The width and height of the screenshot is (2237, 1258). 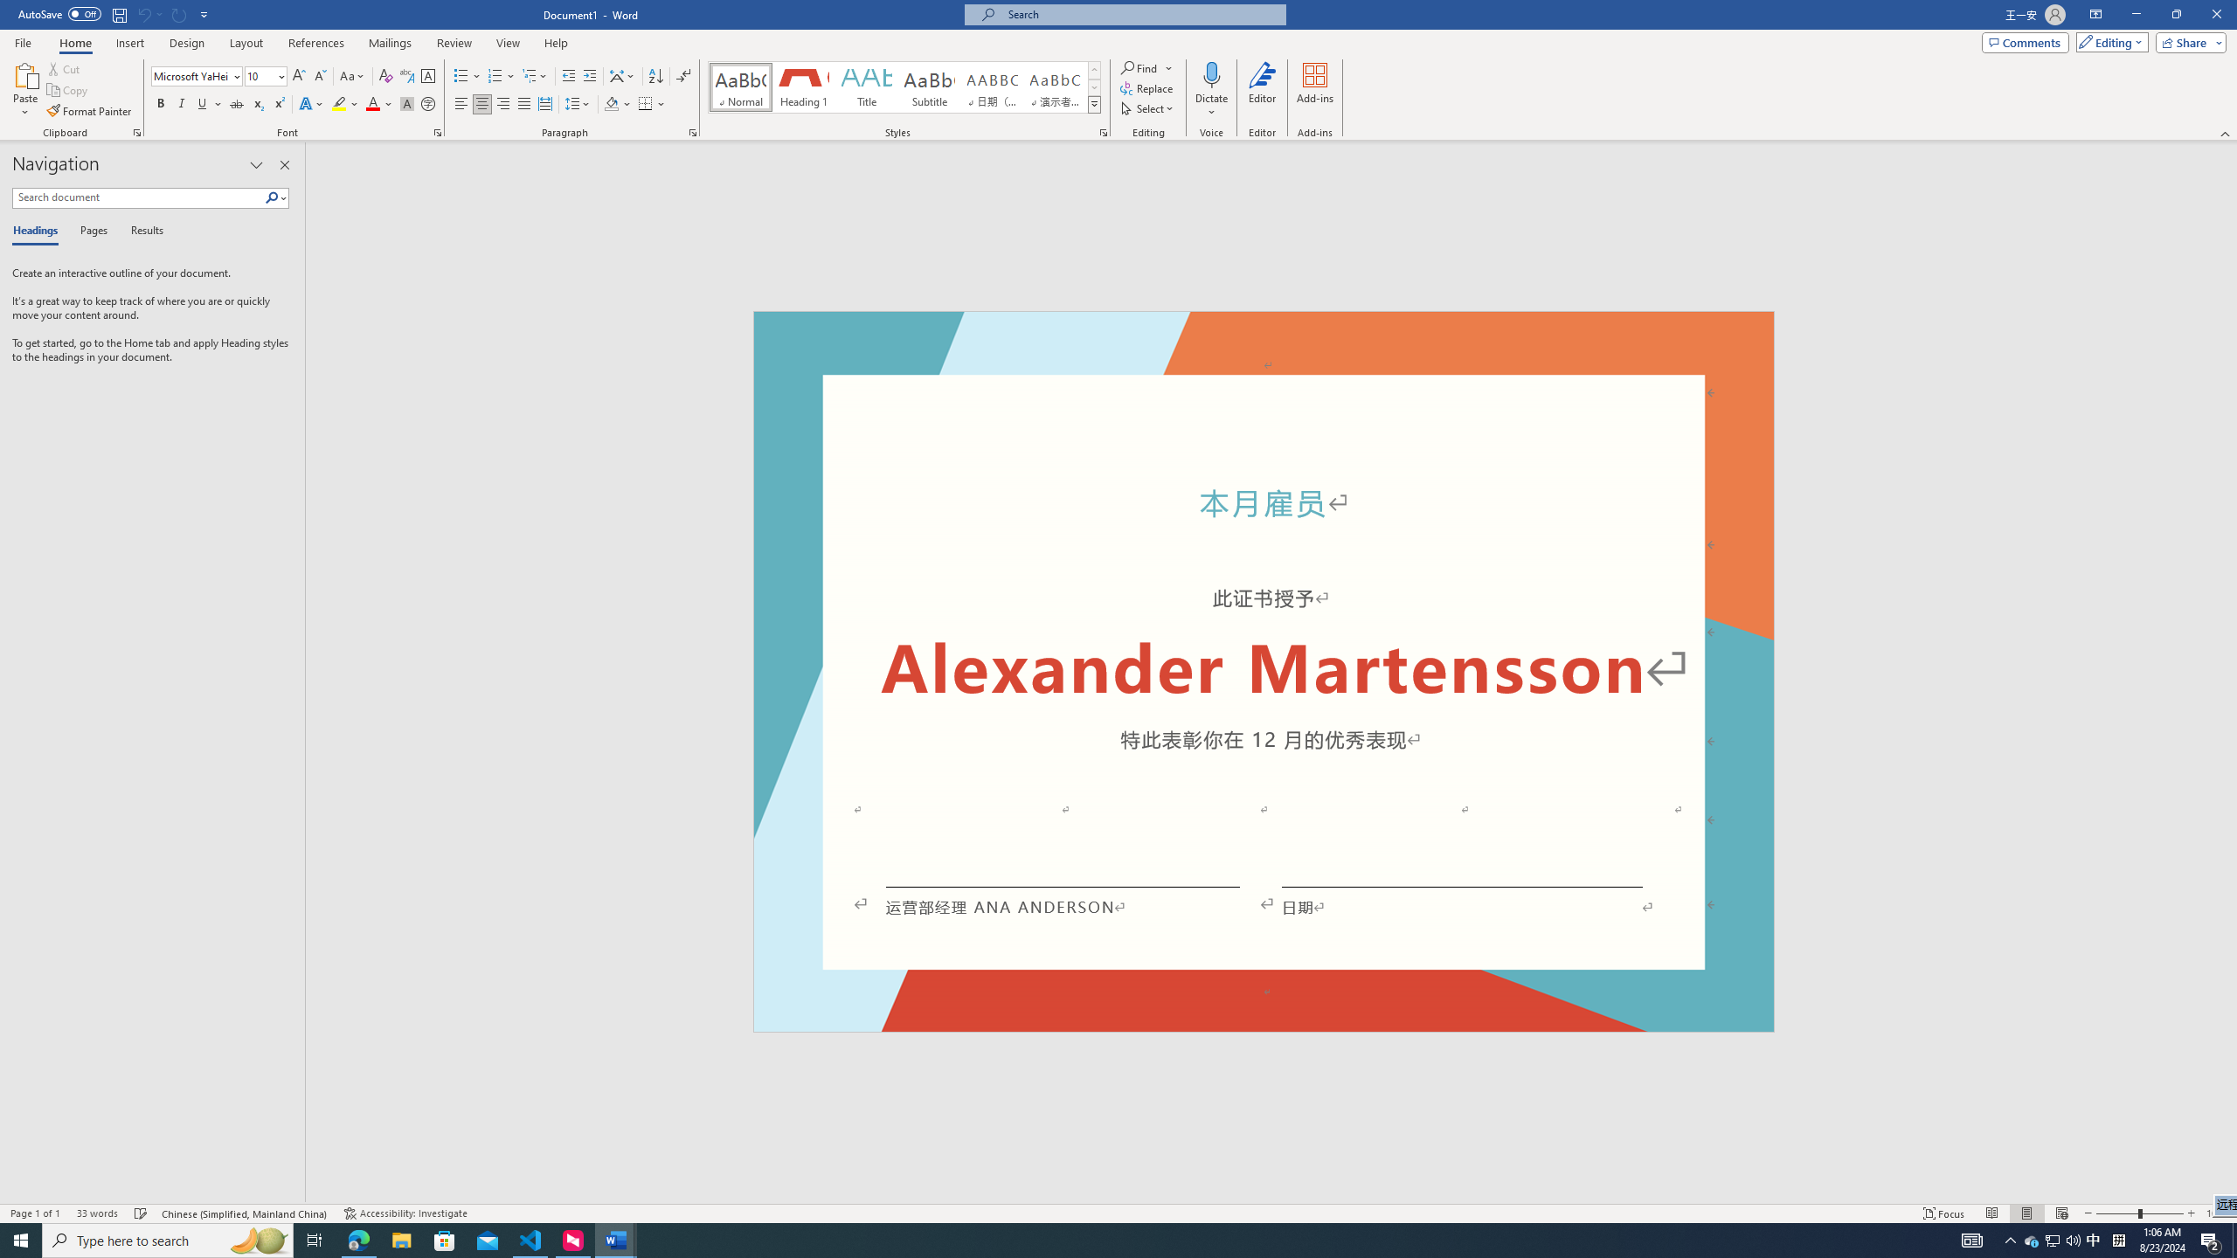 I want to click on Center, so click(x=482, y=105).